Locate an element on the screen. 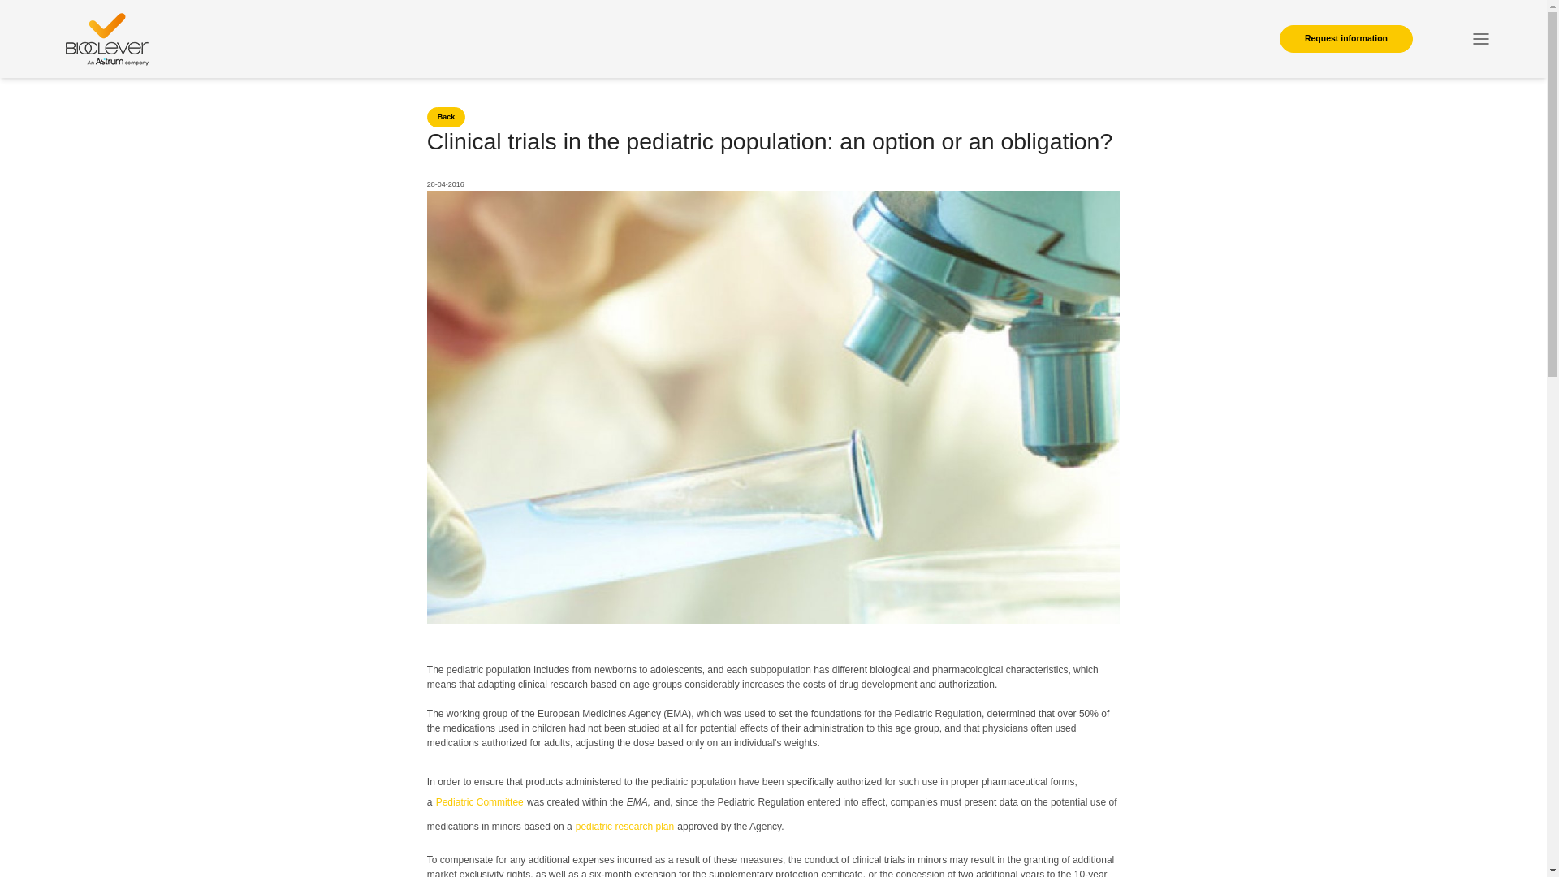 Image resolution: width=1559 pixels, height=877 pixels. pediatric research plan is located at coordinates (624, 826).